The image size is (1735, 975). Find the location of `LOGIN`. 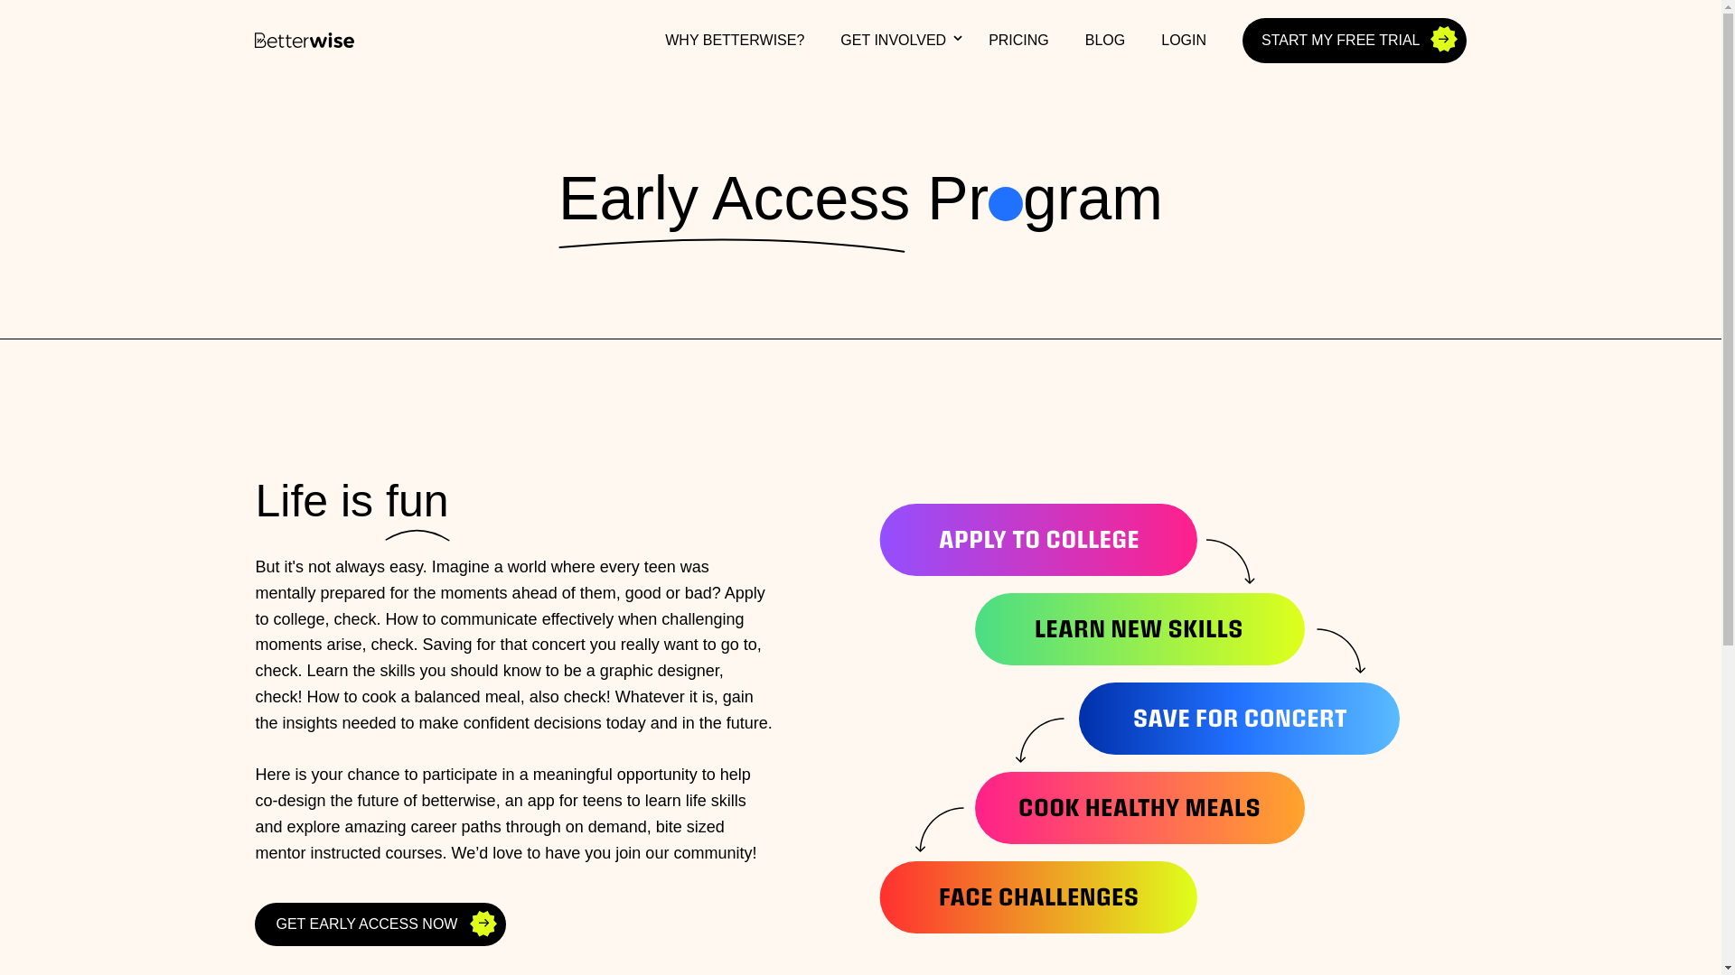

LOGIN is located at coordinates (1184, 40).